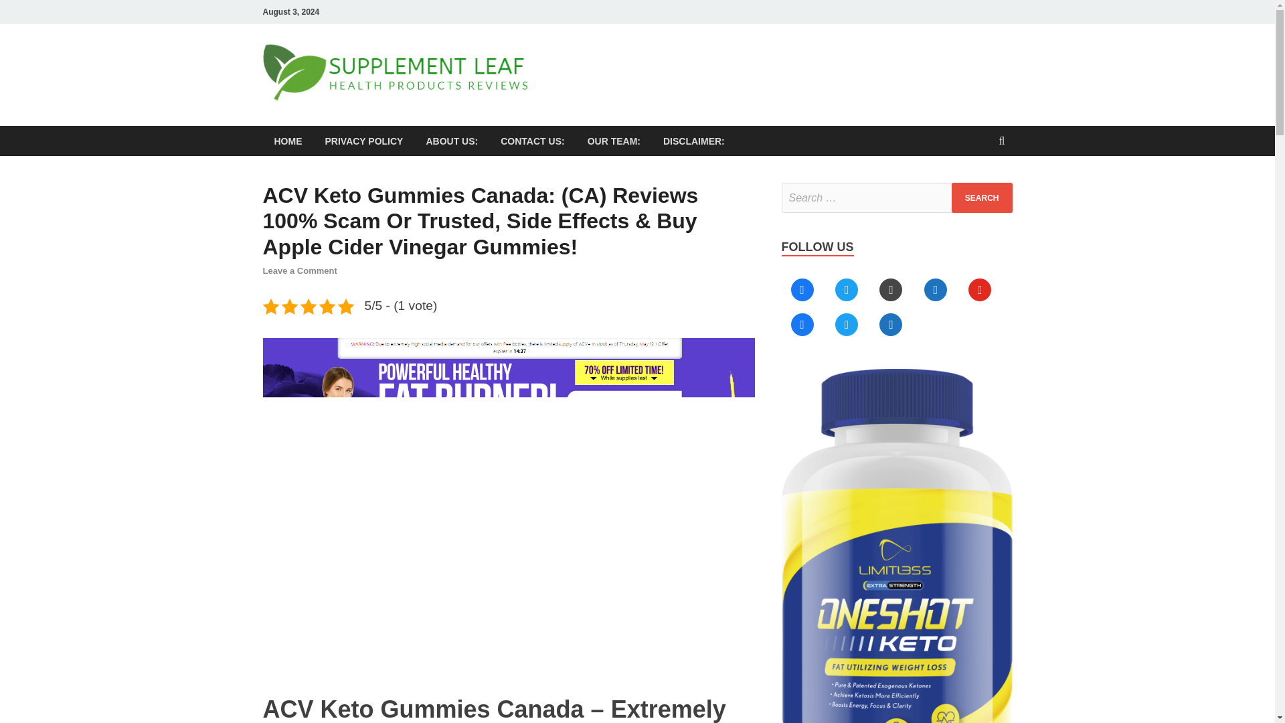 This screenshot has width=1285, height=723. I want to click on Default Label, so click(936, 289).